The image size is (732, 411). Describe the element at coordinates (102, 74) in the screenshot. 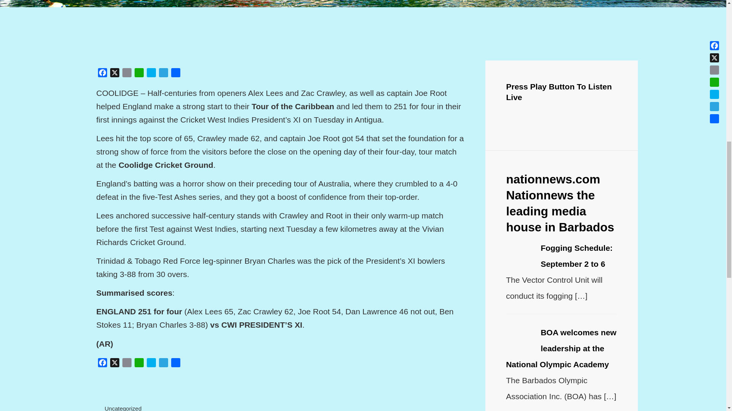

I see `Facebook` at that location.